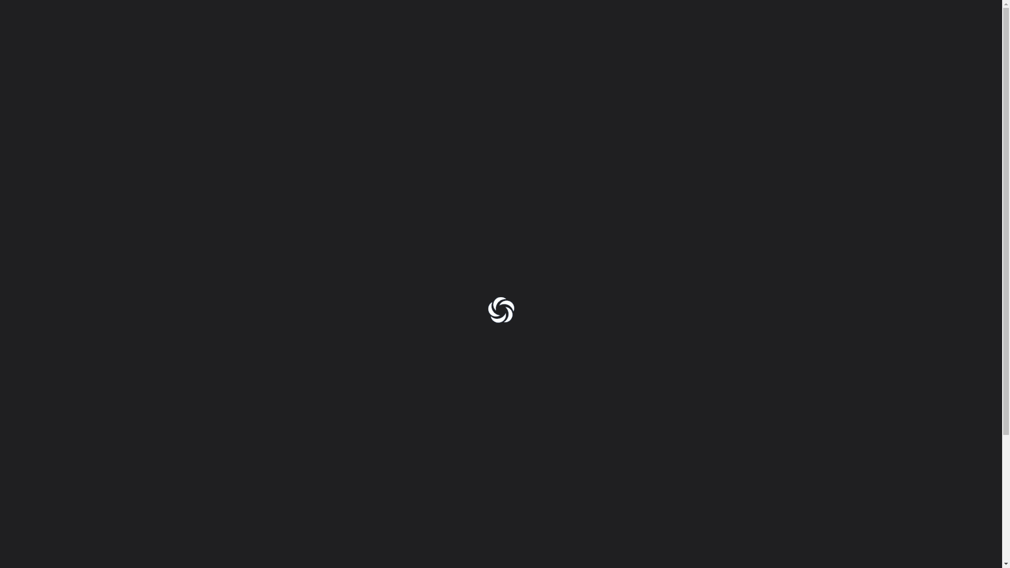  What do you see at coordinates (603, 69) in the screenshot?
I see `ABOUT US` at bounding box center [603, 69].